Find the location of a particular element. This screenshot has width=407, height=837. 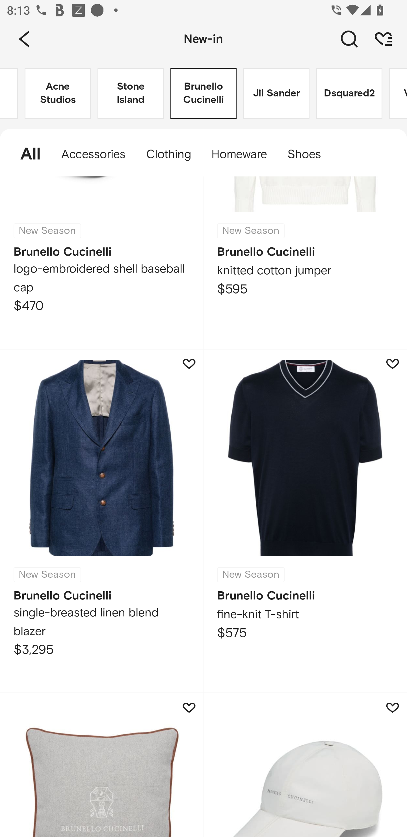

Acne Studios is located at coordinates (58, 93).